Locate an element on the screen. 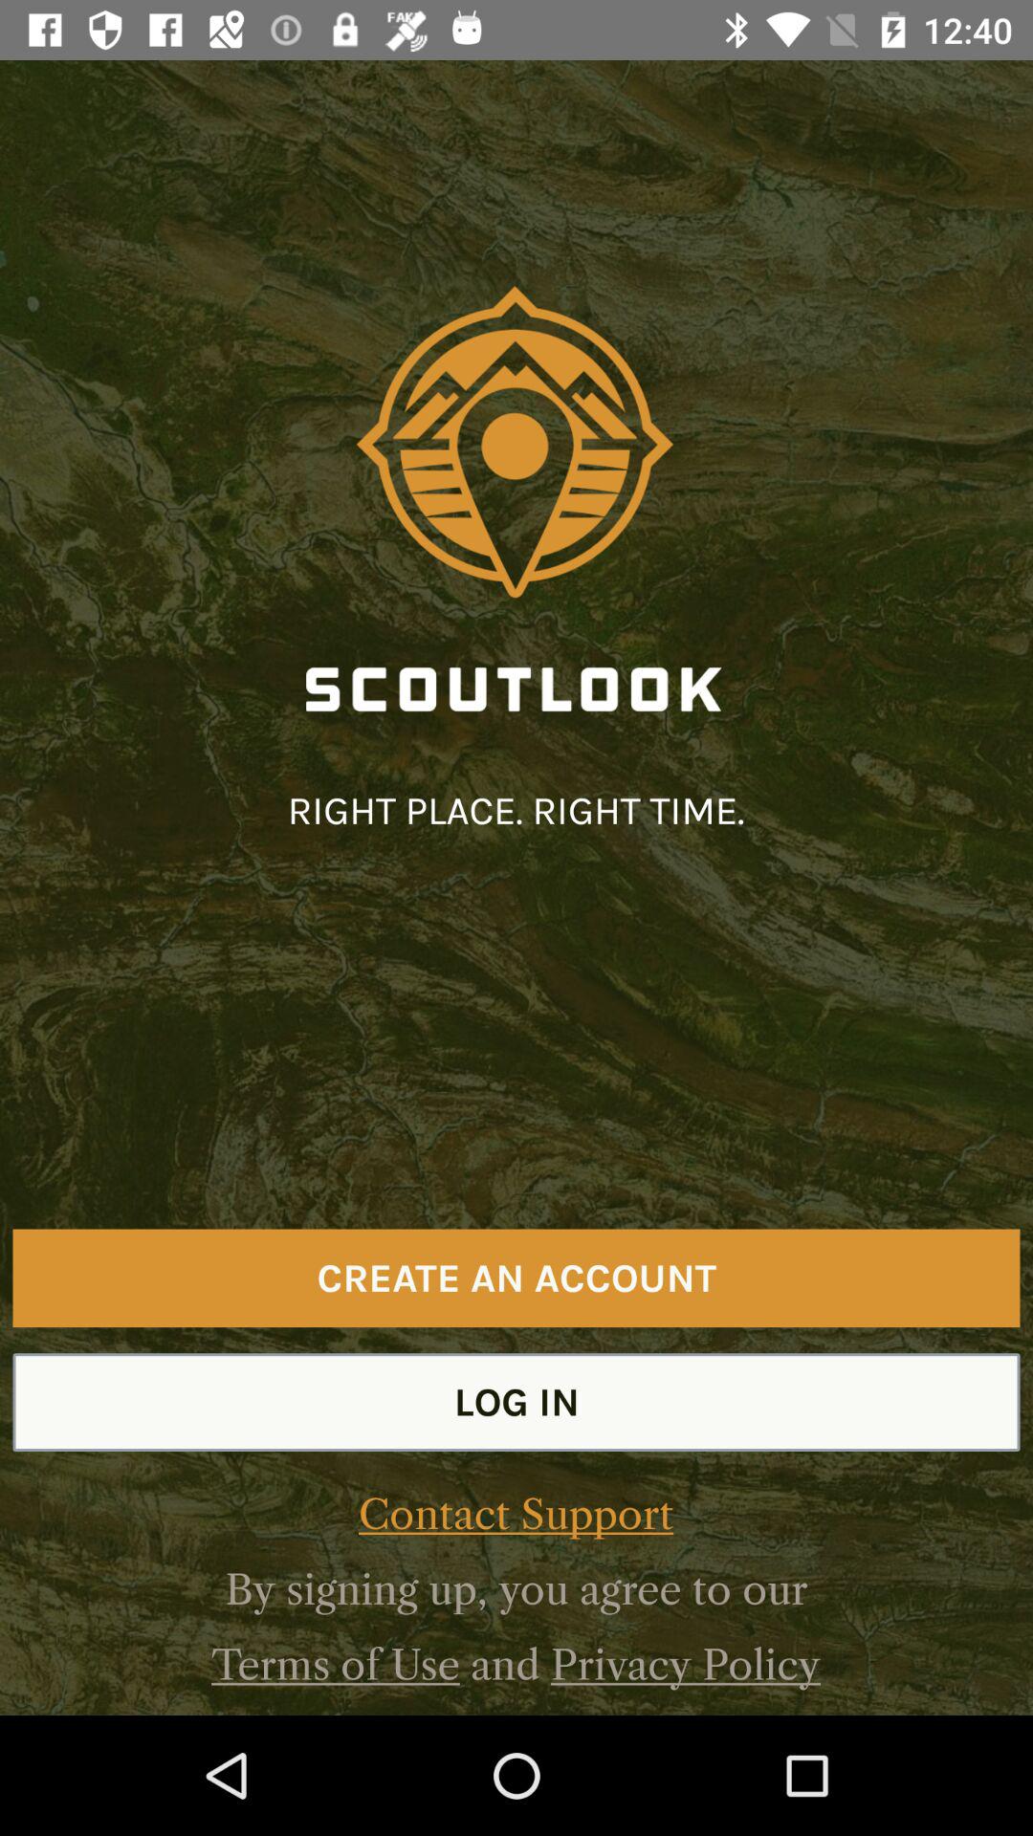 This screenshot has height=1836, width=1033. scroll until contact support icon is located at coordinates (516, 1515).